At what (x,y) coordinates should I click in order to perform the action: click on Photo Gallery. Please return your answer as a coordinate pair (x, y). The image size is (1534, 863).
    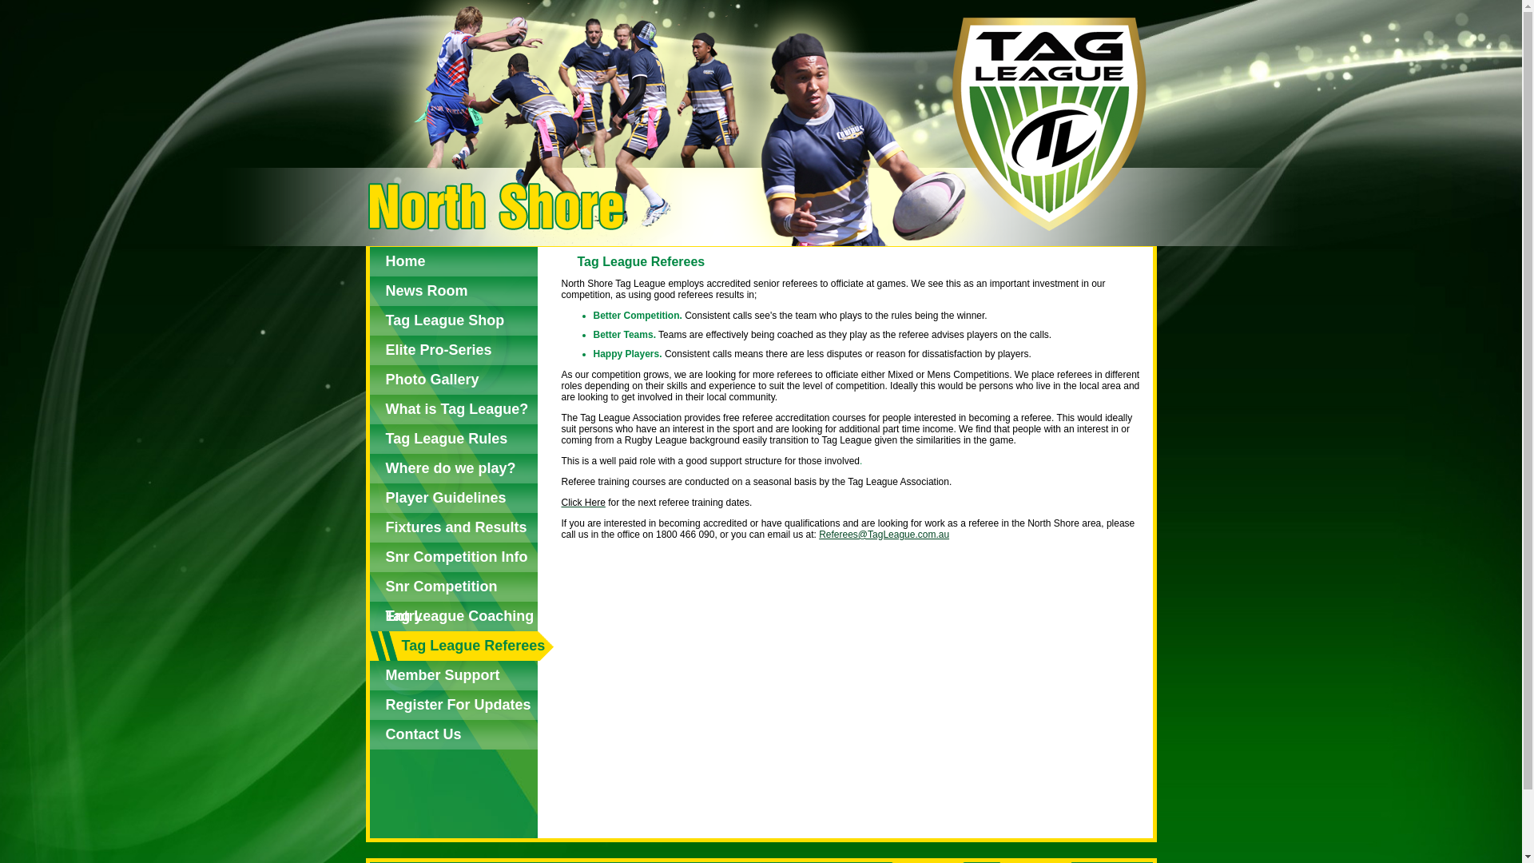
    Looking at the image, I should click on (453, 380).